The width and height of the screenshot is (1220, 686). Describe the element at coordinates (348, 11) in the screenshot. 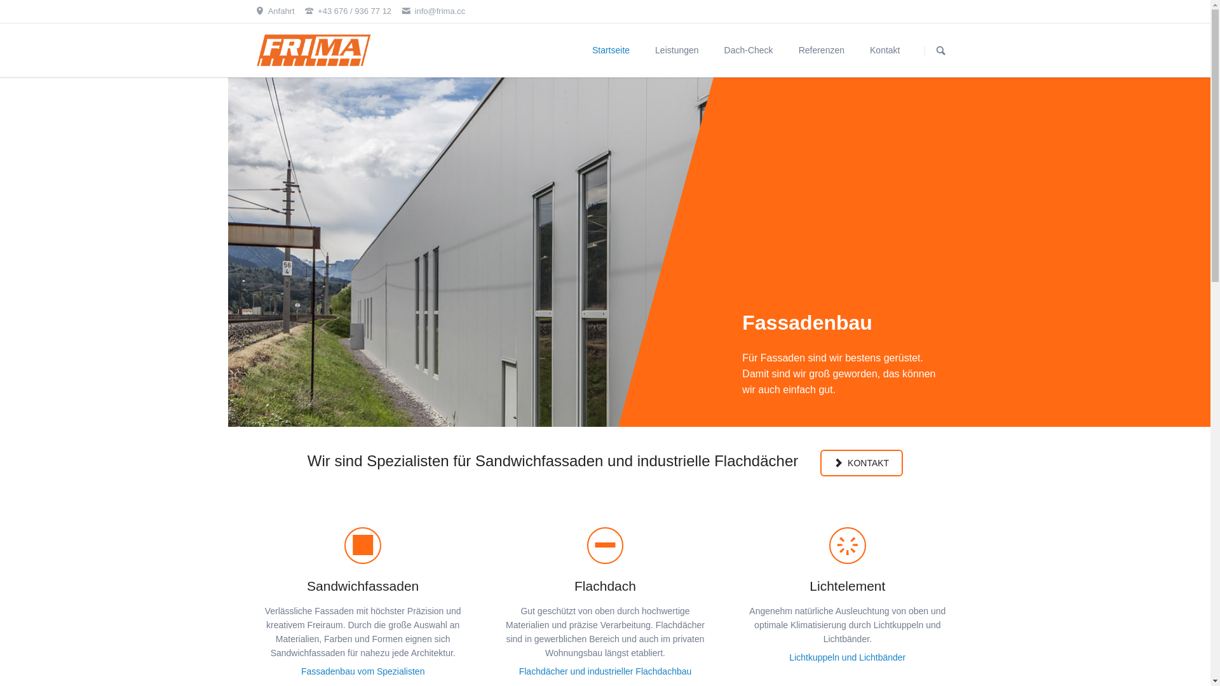

I see `+43 676 / 936 77 12` at that location.